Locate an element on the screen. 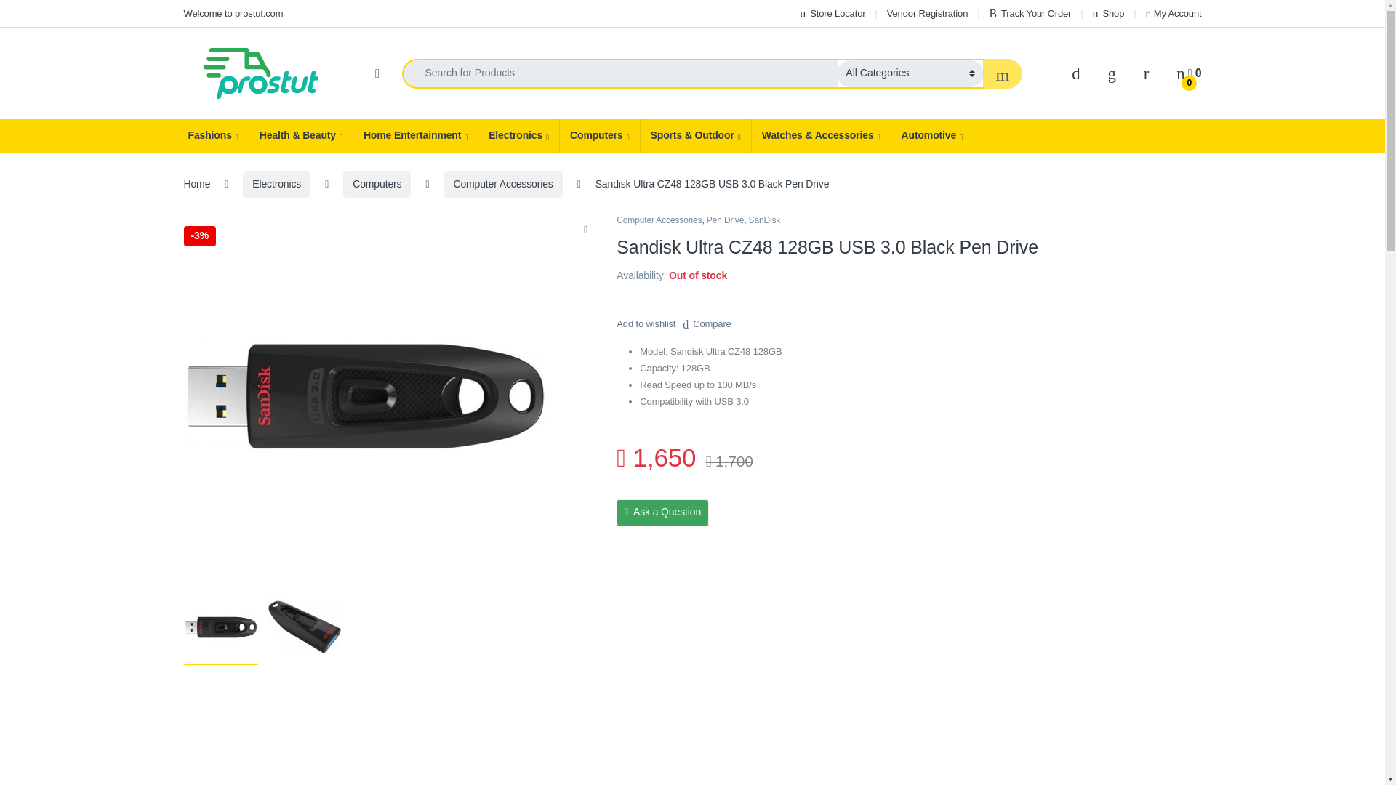  Shop is located at coordinates (1109, 13).